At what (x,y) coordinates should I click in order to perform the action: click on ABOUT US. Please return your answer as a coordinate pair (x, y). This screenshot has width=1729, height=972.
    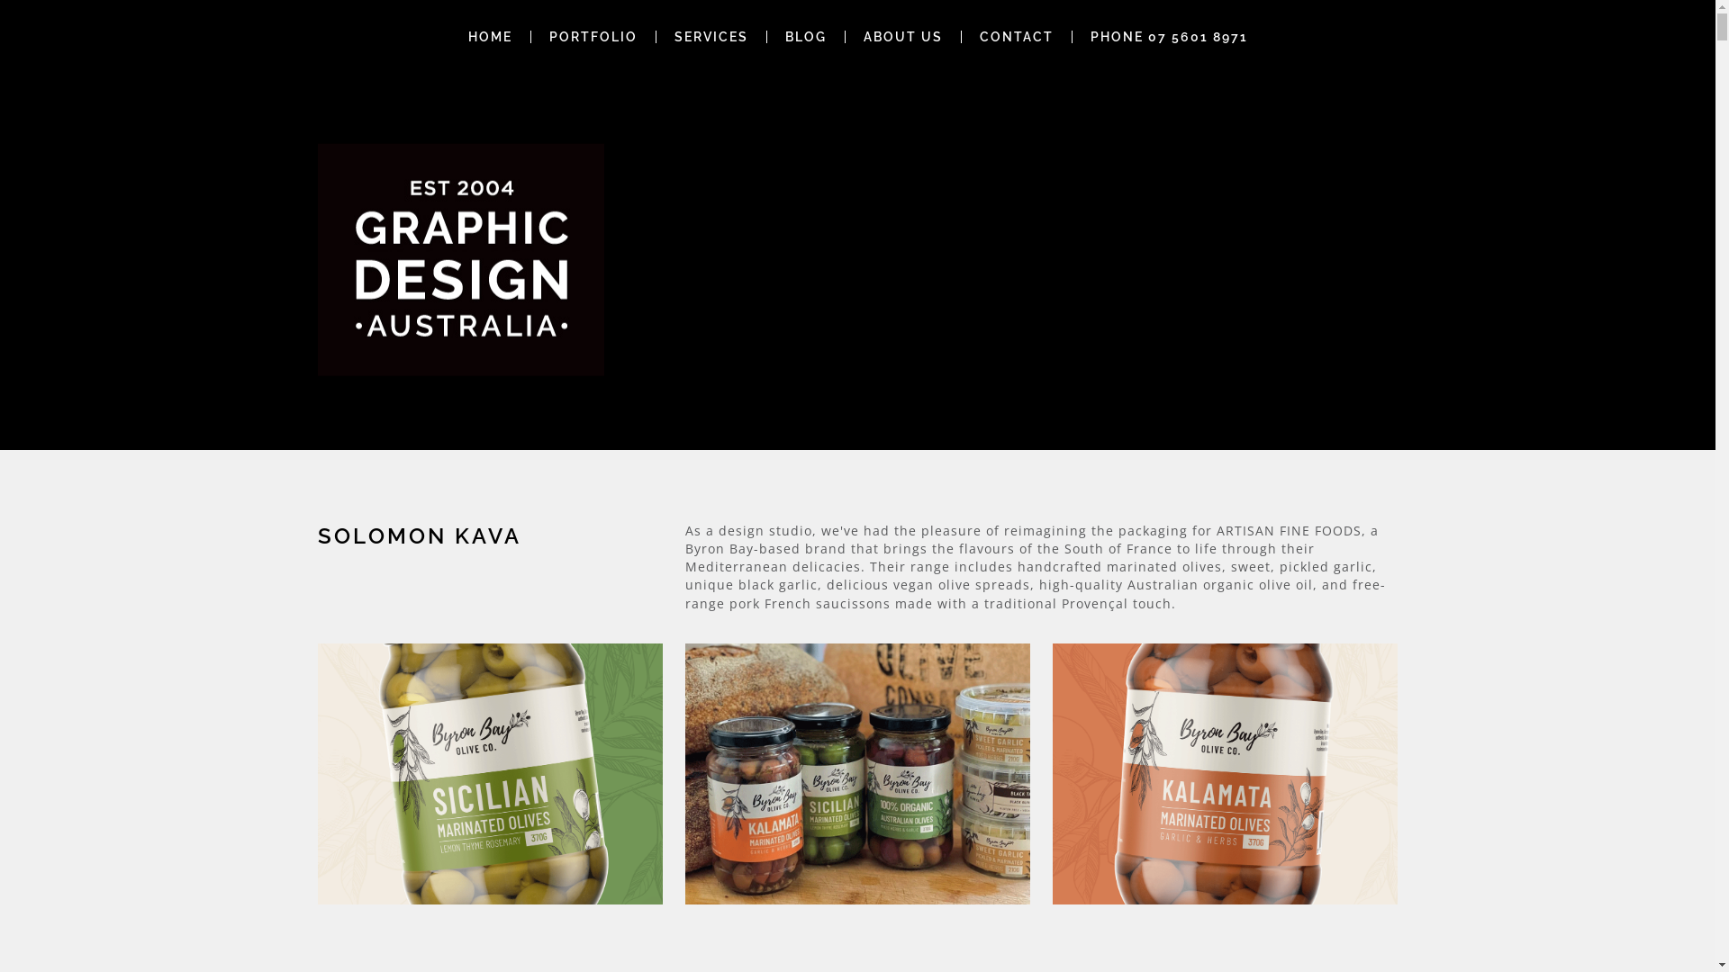
    Looking at the image, I should click on (902, 37).